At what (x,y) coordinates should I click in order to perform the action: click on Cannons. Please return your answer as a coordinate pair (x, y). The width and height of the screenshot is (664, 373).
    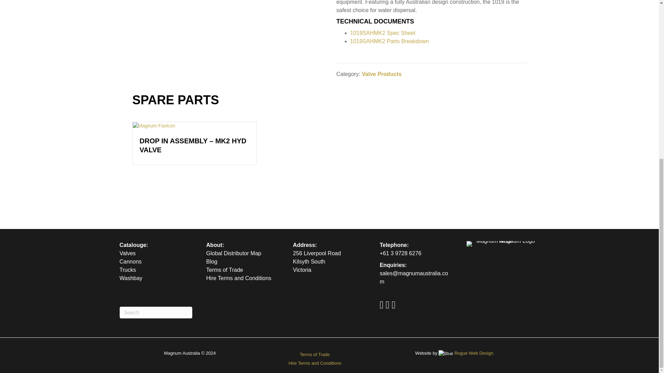
    Looking at the image, I should click on (131, 261).